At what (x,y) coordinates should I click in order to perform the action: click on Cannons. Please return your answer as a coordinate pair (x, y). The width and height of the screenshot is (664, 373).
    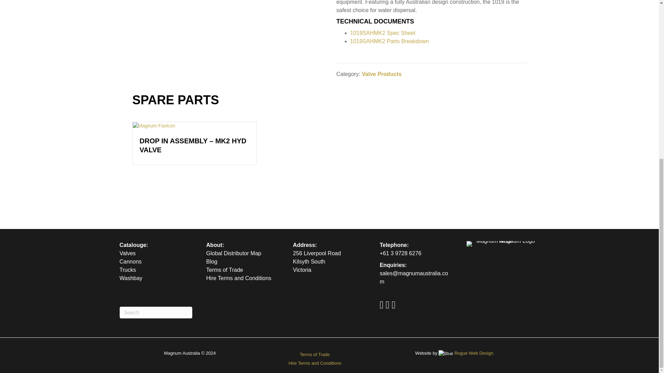
    Looking at the image, I should click on (131, 261).